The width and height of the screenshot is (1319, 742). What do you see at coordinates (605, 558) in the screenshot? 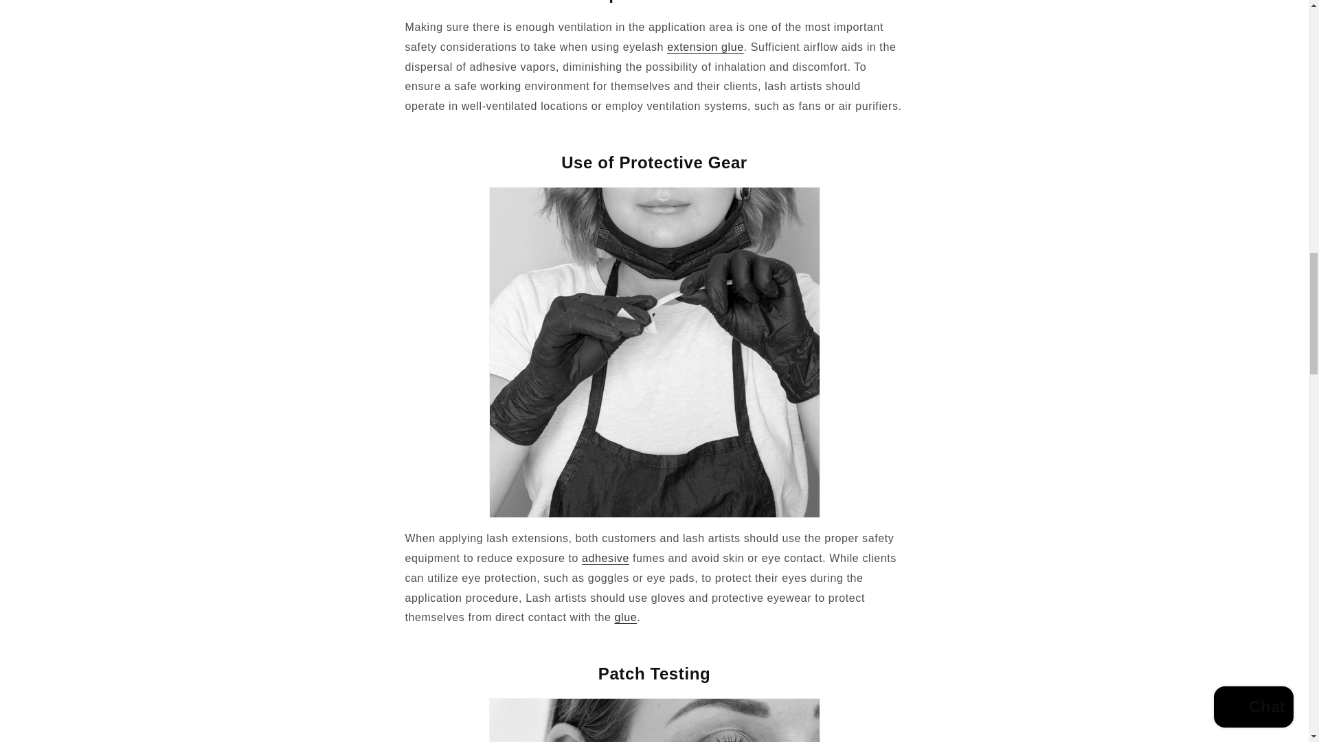
I see `Eyelash-extension-glue-classic-hyper-long-lasting` at bounding box center [605, 558].